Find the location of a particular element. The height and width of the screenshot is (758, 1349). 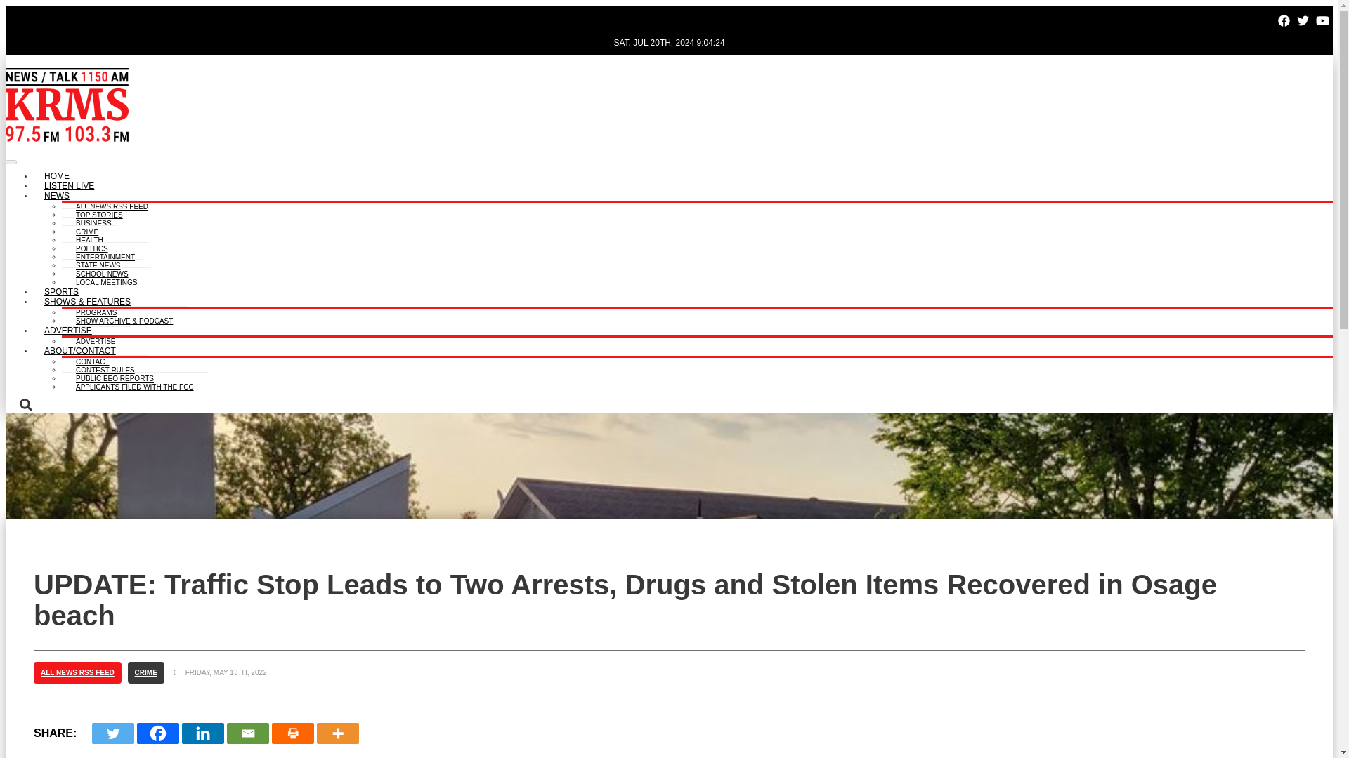

APPLICANTS FILED WITH THE FCC is located at coordinates (135, 385).